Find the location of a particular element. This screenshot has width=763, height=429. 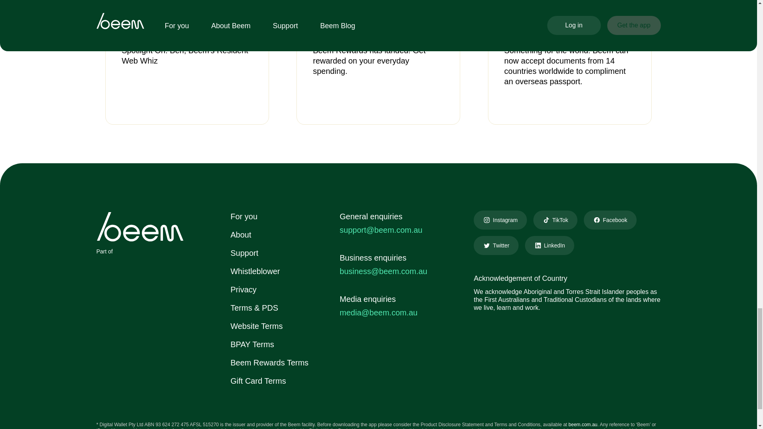

Instagram is located at coordinates (500, 220).